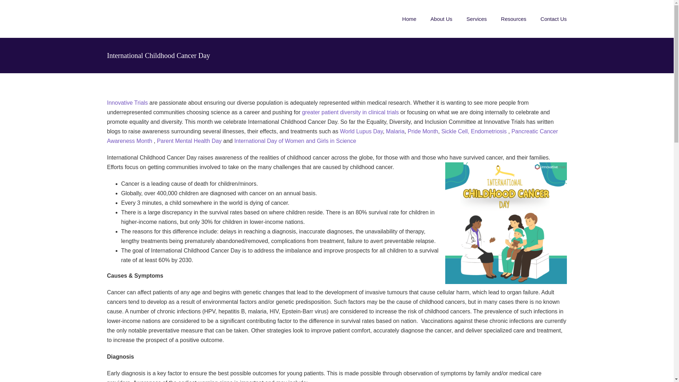 This screenshot has height=382, width=679. What do you see at coordinates (409, 19) in the screenshot?
I see `Home` at bounding box center [409, 19].